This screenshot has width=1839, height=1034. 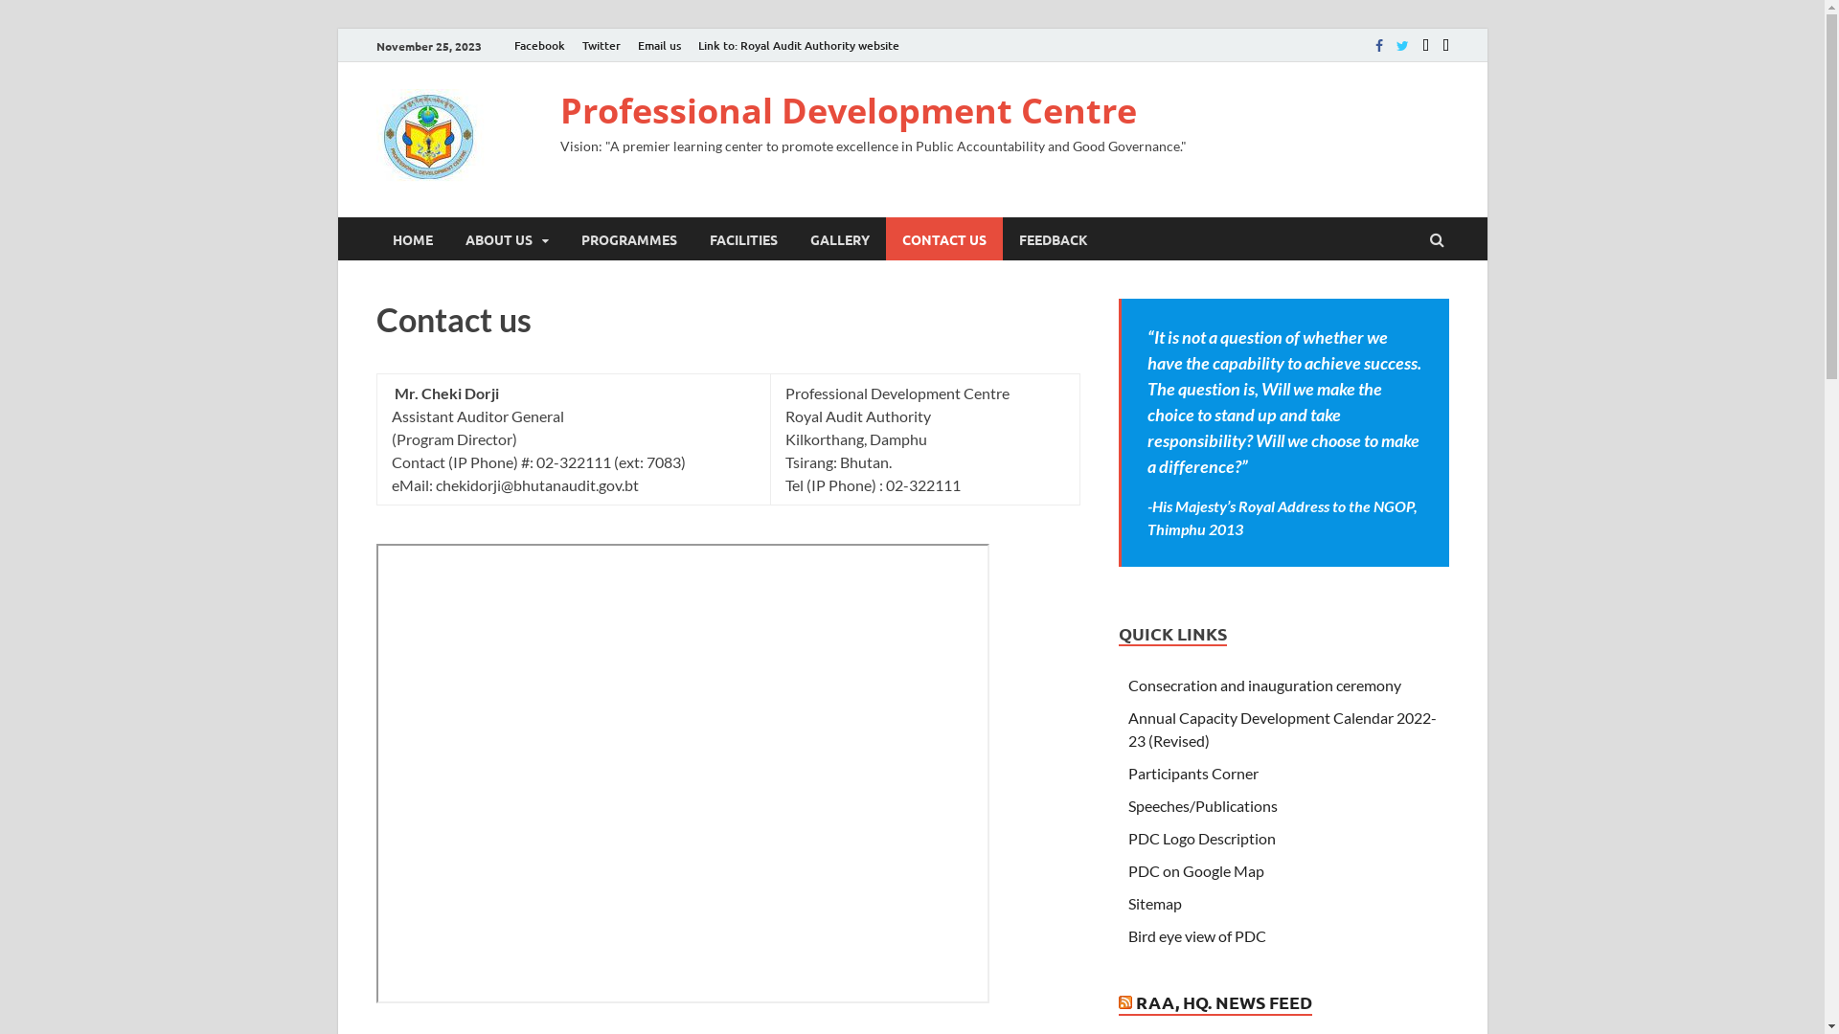 What do you see at coordinates (848, 111) in the screenshot?
I see `Professional Development Centre` at bounding box center [848, 111].